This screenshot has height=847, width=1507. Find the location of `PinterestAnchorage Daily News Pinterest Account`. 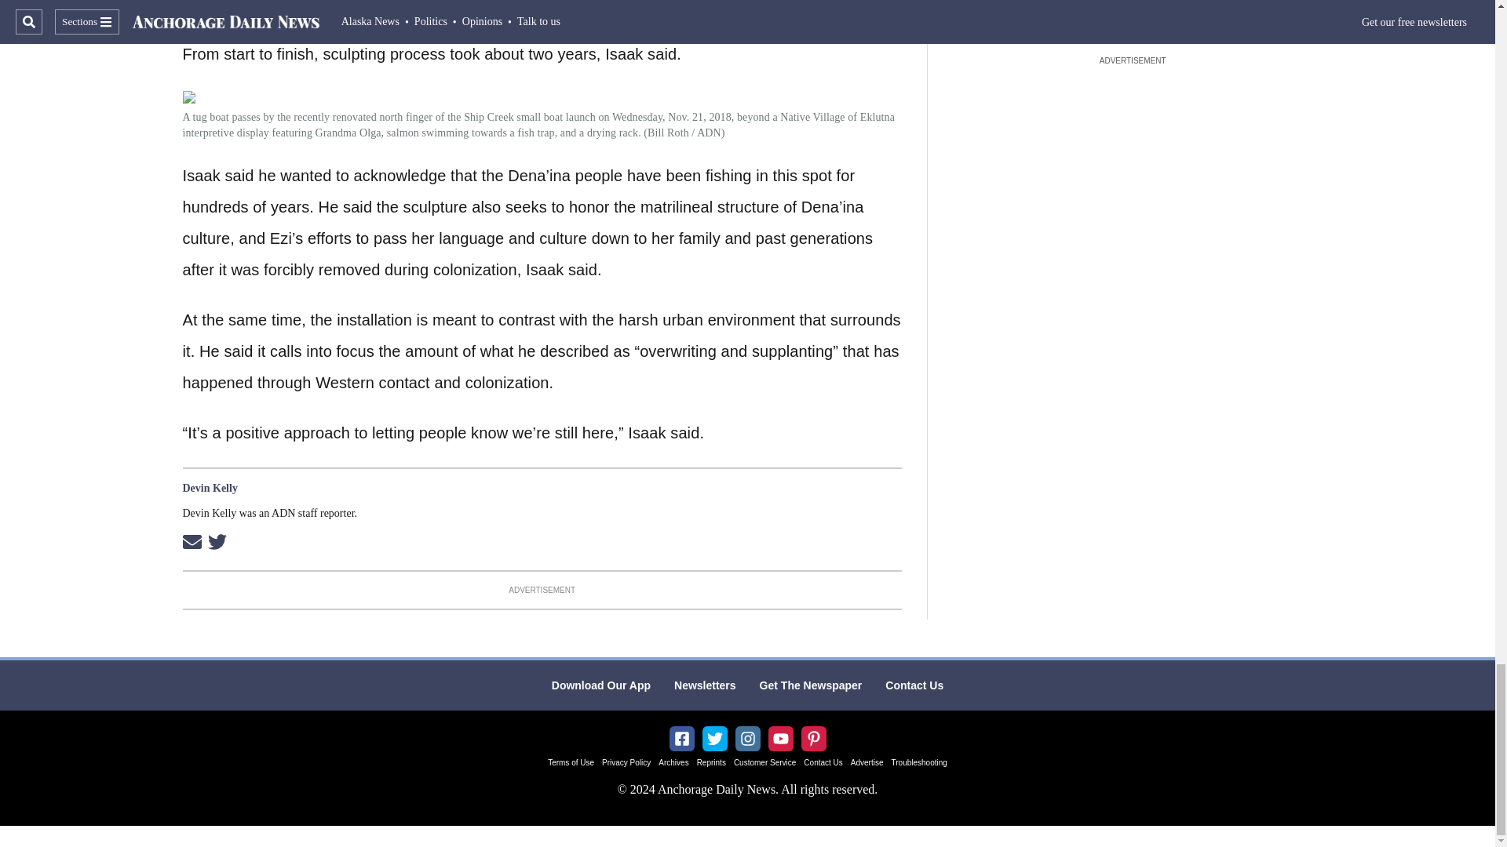

PinterestAnchorage Daily News Pinterest Account is located at coordinates (813, 739).